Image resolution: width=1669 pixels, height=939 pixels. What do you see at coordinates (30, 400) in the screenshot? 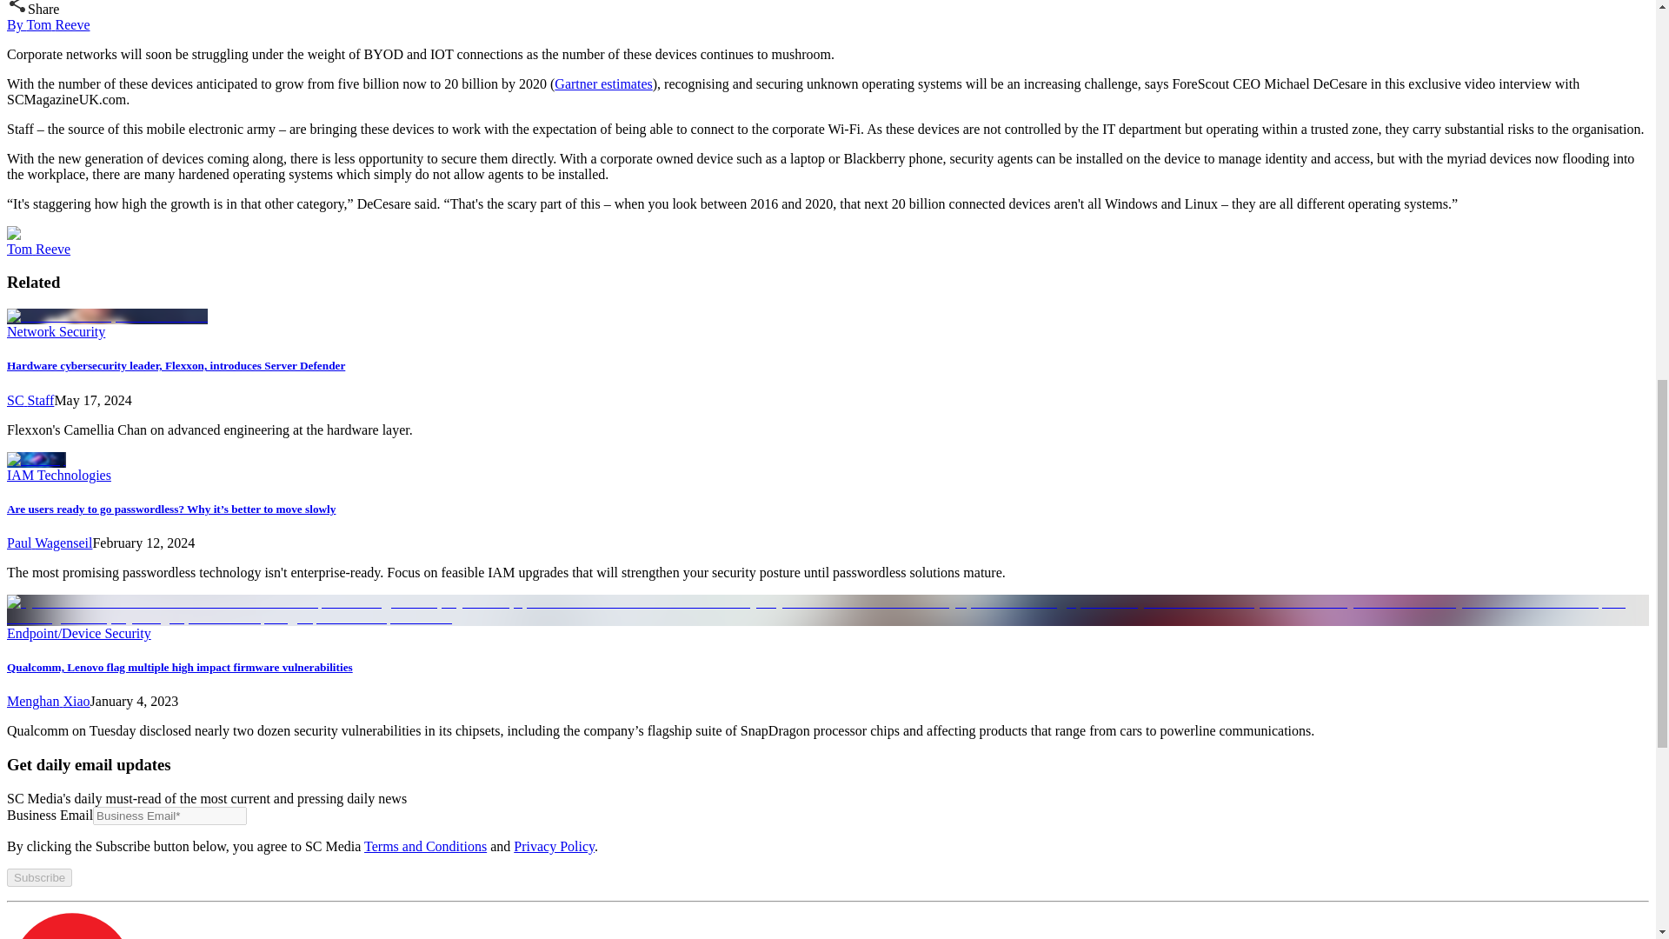
I see `SC Staff` at bounding box center [30, 400].